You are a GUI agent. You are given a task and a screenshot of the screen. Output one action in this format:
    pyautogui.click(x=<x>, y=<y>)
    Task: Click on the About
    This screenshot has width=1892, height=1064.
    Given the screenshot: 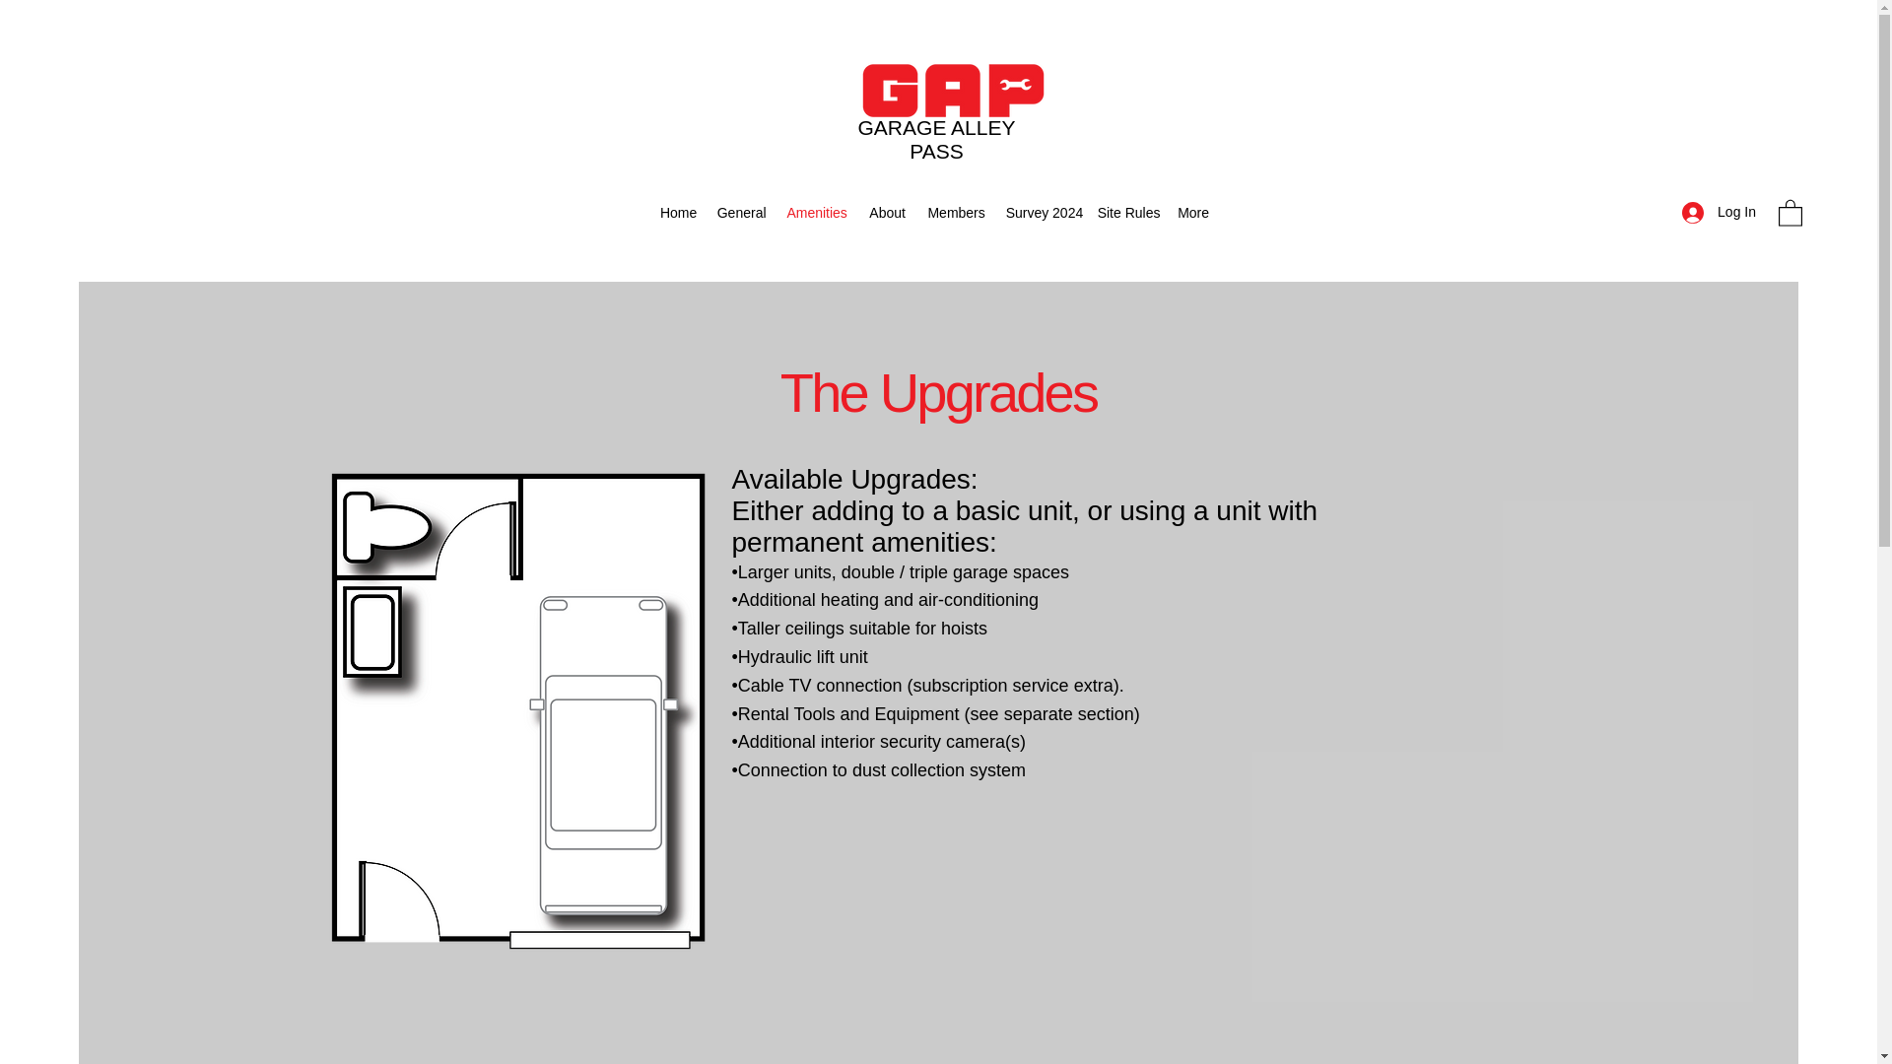 What is the action you would take?
    pyautogui.click(x=888, y=213)
    